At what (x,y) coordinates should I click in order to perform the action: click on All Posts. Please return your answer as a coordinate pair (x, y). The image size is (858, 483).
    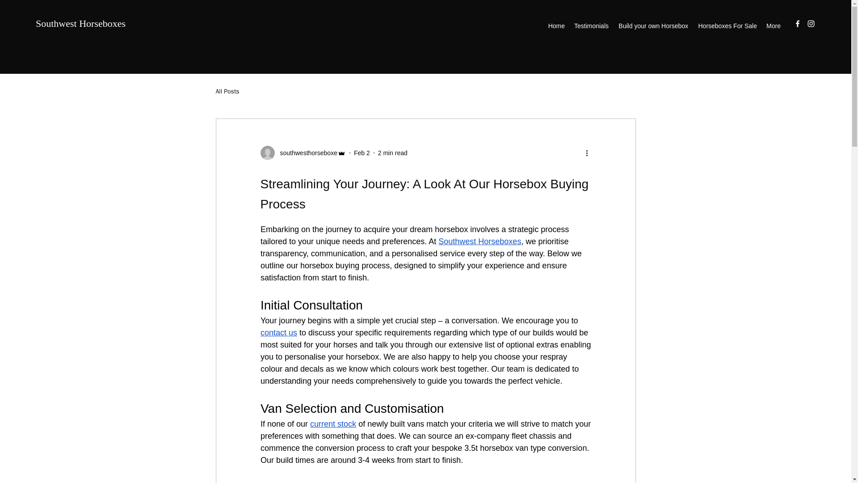
    Looking at the image, I should click on (227, 91).